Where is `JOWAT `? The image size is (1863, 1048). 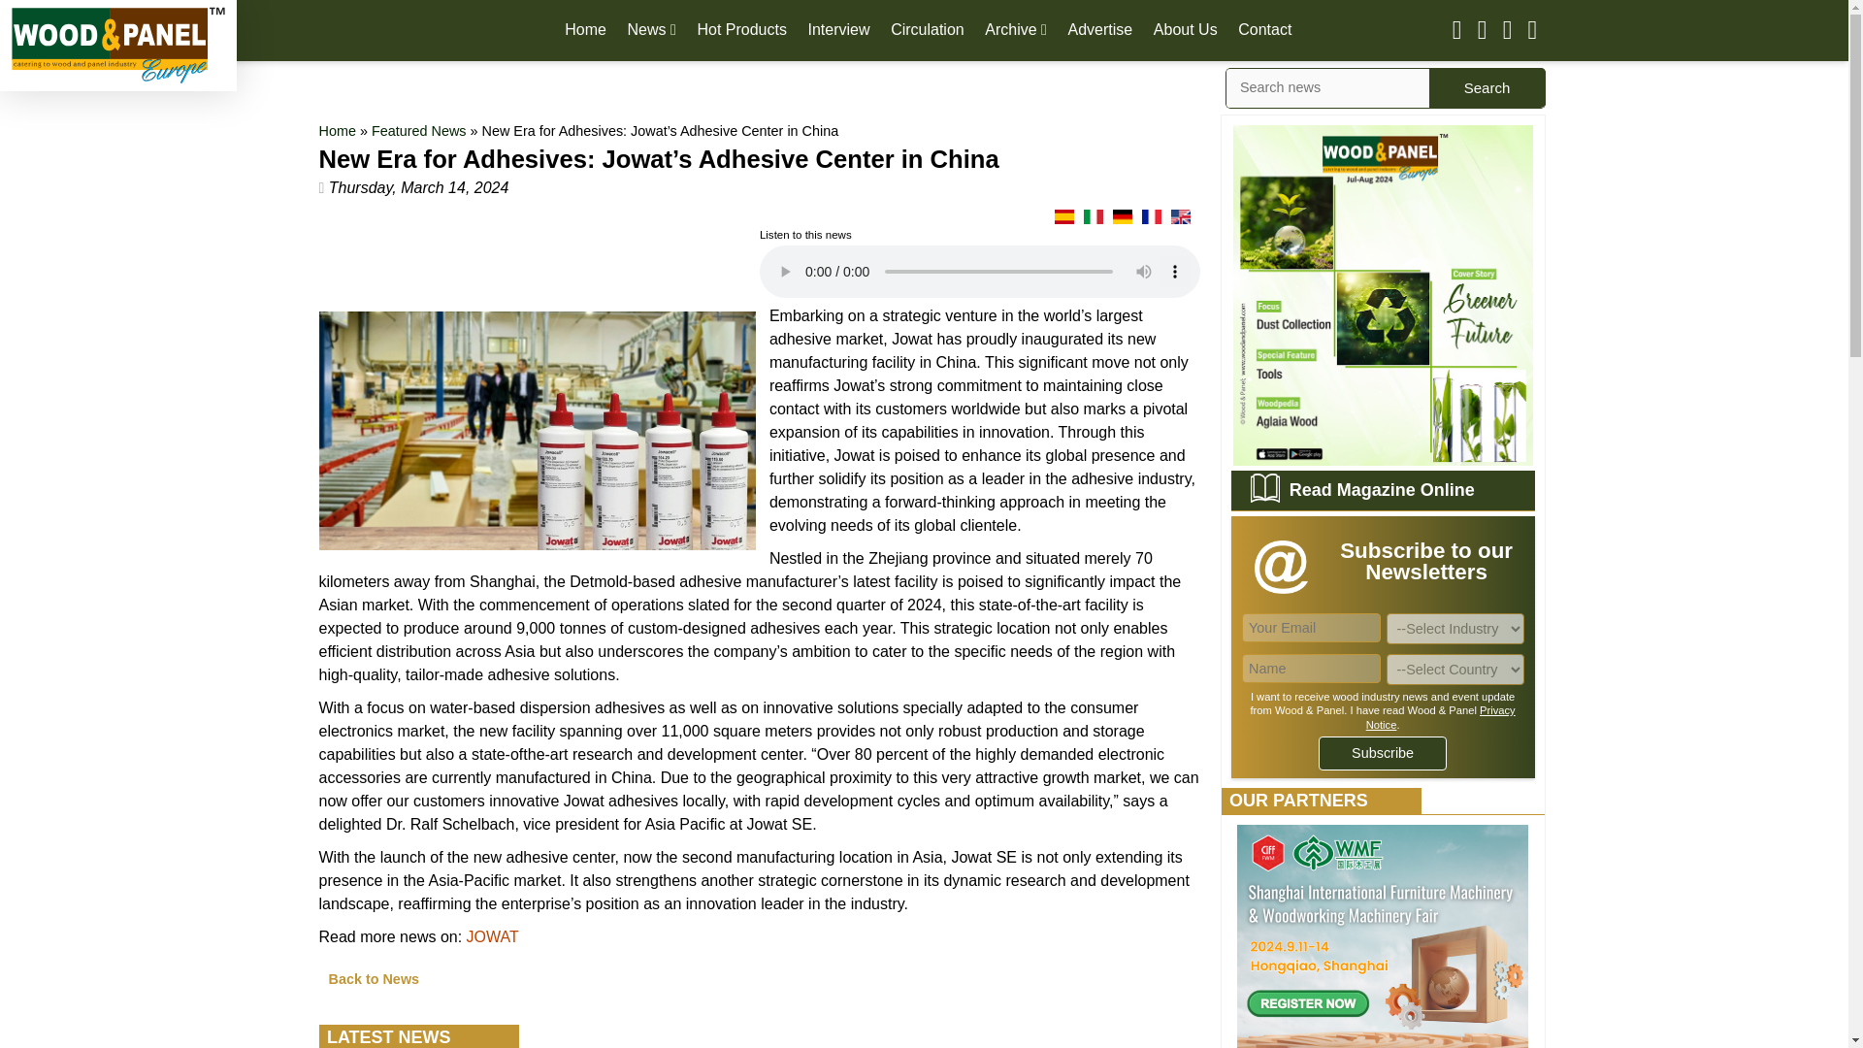
JOWAT  is located at coordinates (493, 936).